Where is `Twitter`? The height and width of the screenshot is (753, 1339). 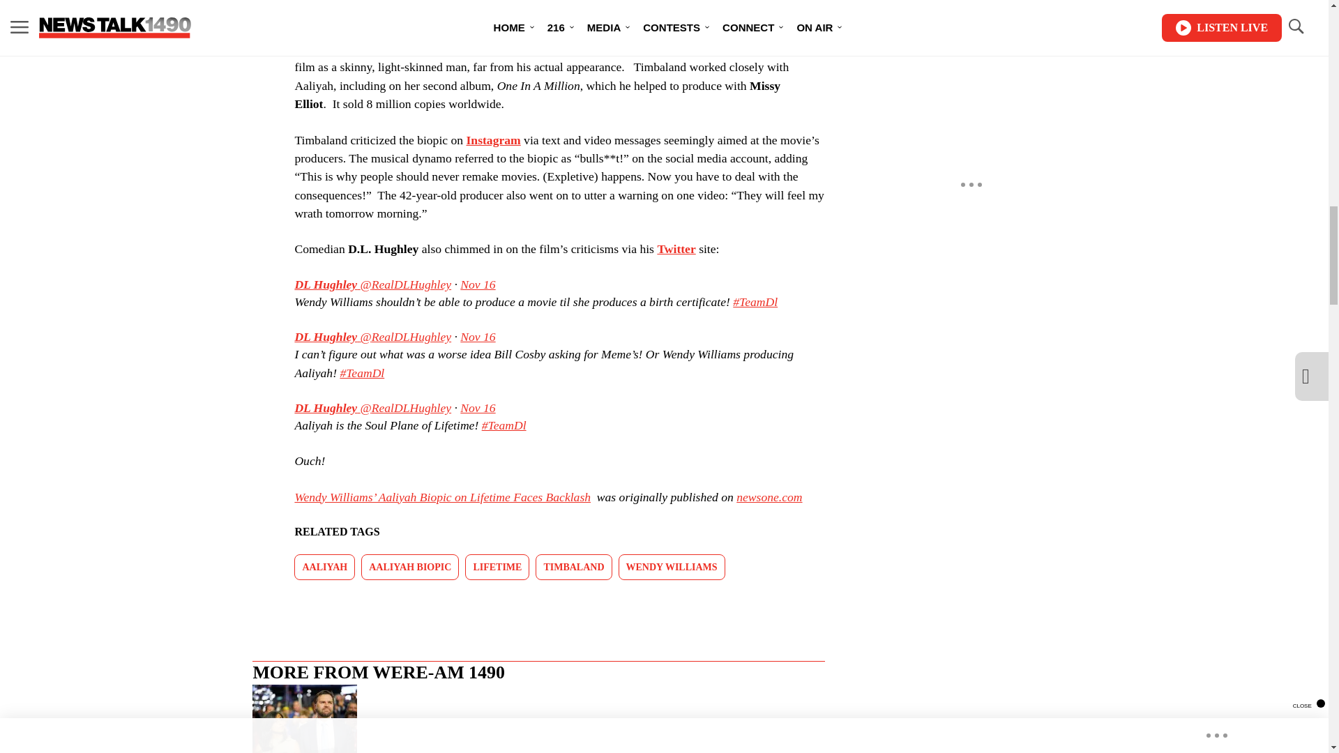 Twitter is located at coordinates (676, 248).